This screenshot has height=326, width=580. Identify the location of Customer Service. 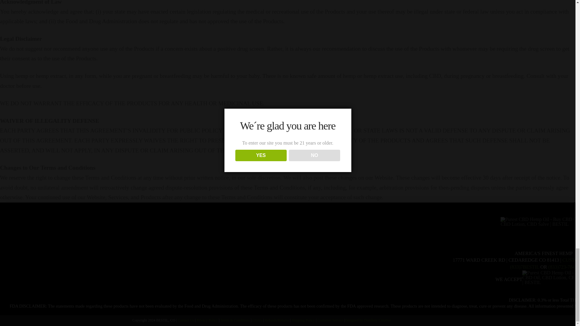
(330, 320).